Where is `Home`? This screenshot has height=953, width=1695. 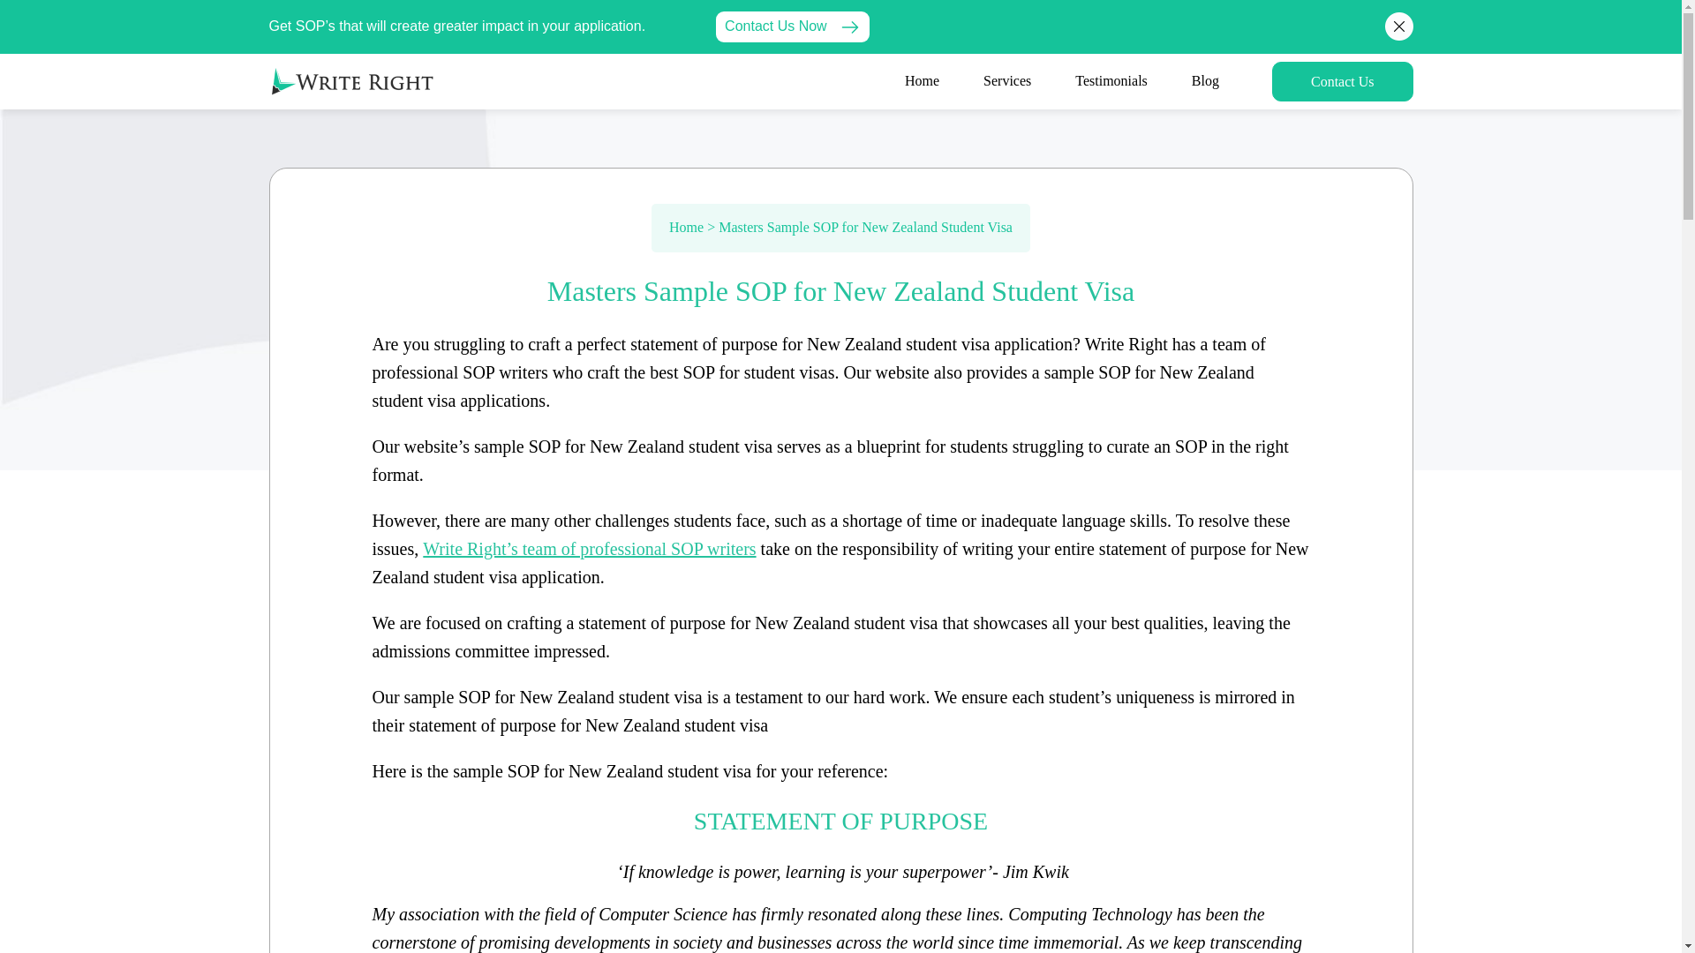 Home is located at coordinates (686, 228).